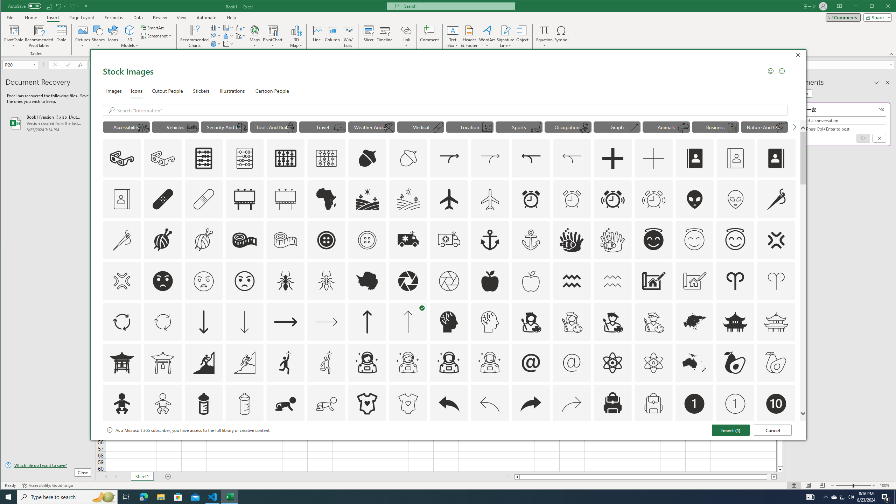 This screenshot has width=896, height=504. I want to click on Start, so click(8, 497).